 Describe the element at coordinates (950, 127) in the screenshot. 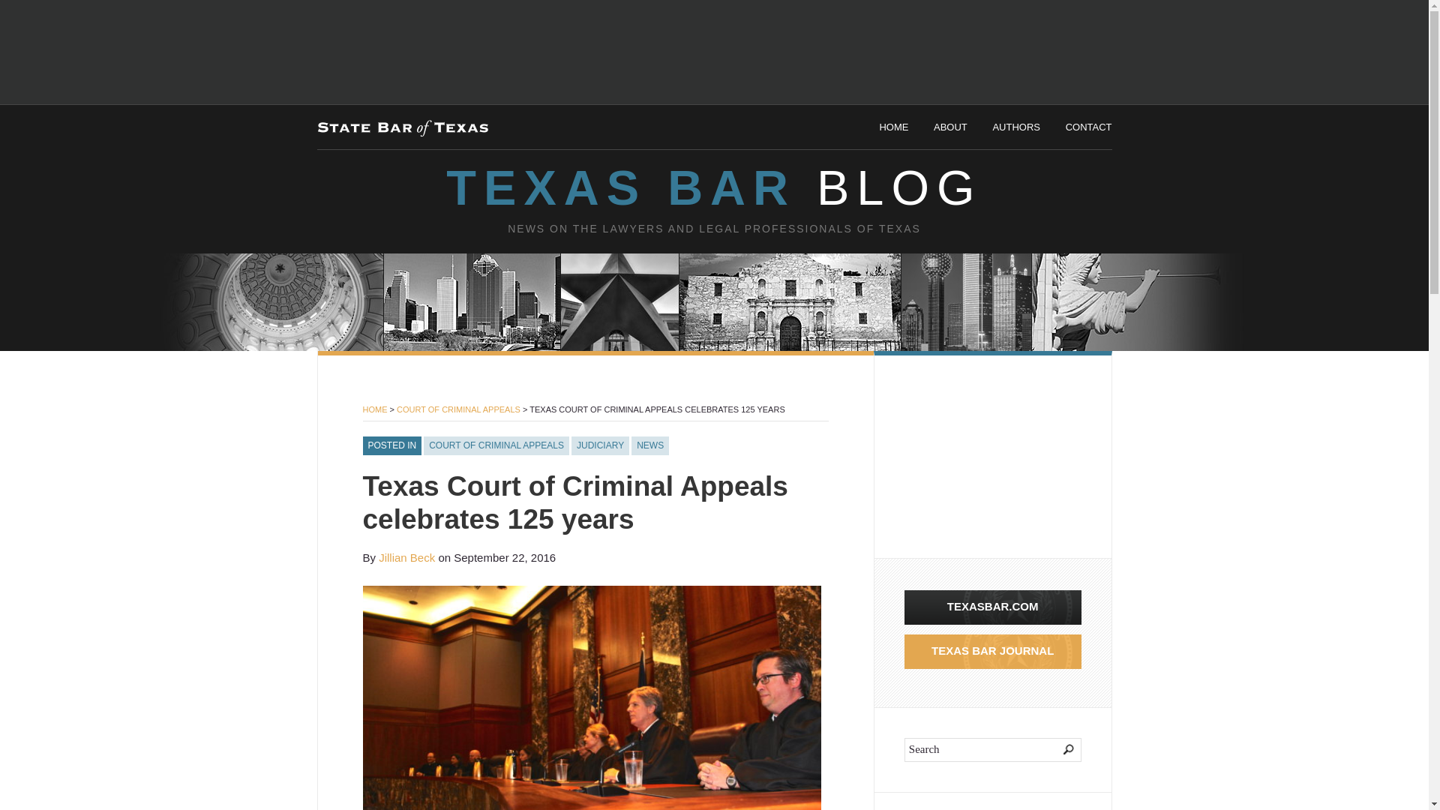

I see `ABOUT` at that location.